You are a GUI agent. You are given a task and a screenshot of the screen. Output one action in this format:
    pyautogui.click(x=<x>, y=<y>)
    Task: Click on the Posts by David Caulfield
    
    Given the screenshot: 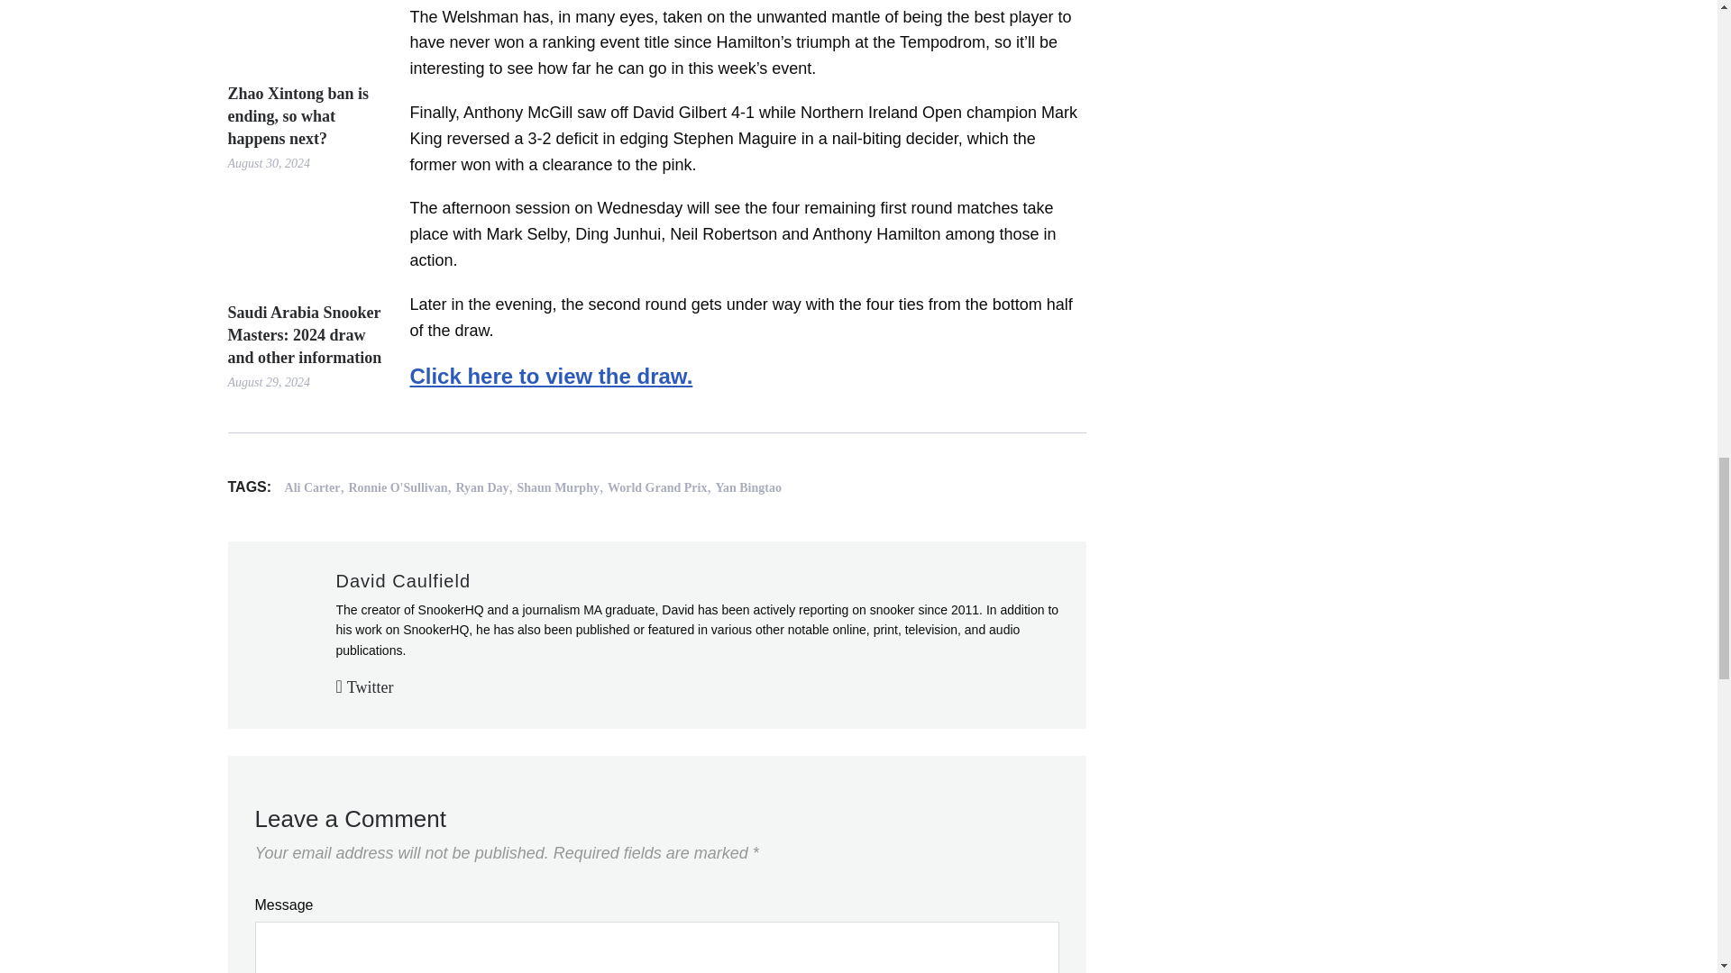 What is the action you would take?
    pyautogui.click(x=403, y=580)
    